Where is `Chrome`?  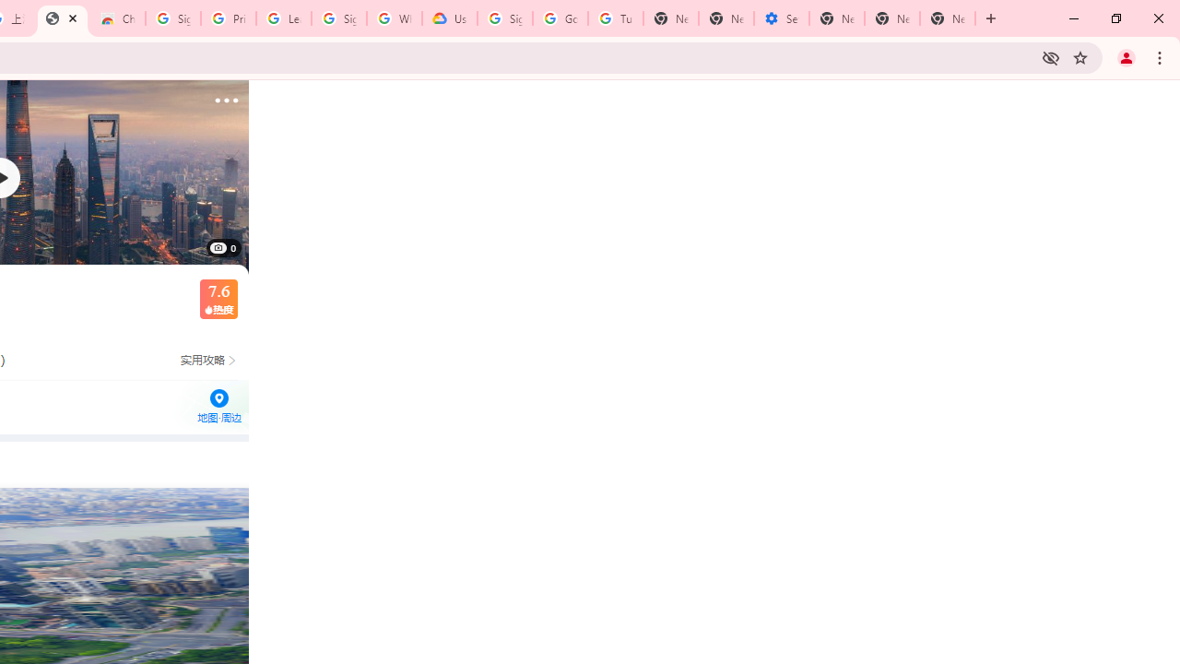
Chrome is located at coordinates (1162, 57).